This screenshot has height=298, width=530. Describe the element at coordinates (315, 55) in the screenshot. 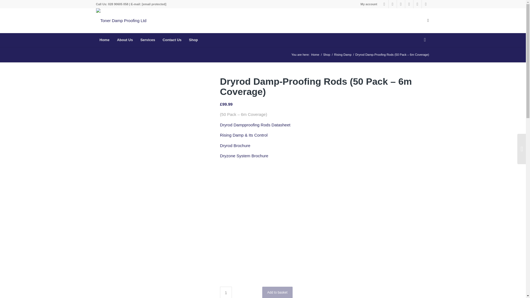

I see `Toner Damp Proofing Ltd` at that location.